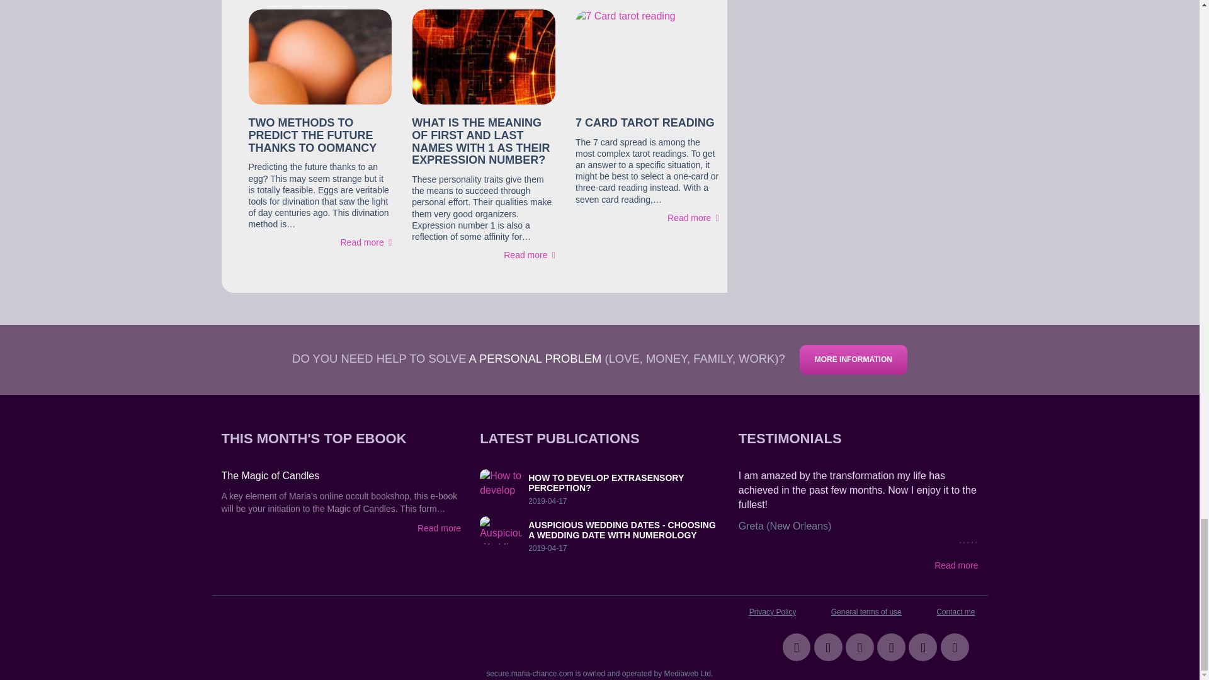 This screenshot has width=1209, height=680. Describe the element at coordinates (365, 242) in the screenshot. I see `Two methods to predict the future thanks to Oomancy` at that location.